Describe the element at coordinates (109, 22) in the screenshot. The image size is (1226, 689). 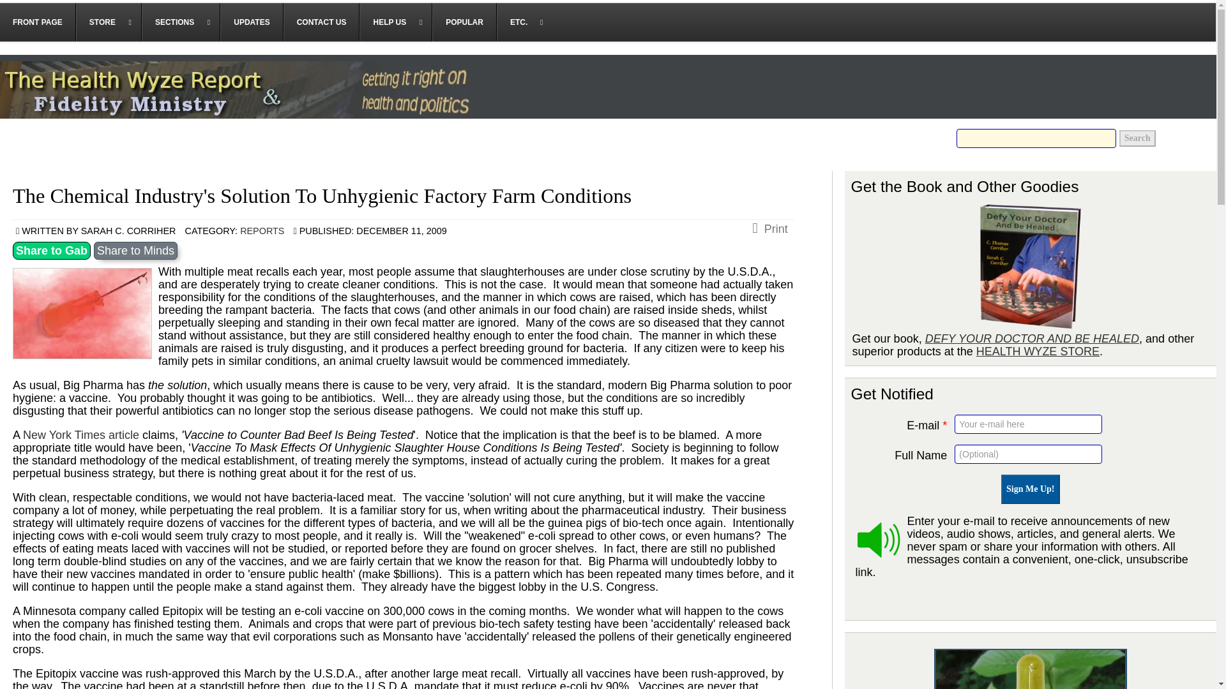
I see `STORE` at that location.